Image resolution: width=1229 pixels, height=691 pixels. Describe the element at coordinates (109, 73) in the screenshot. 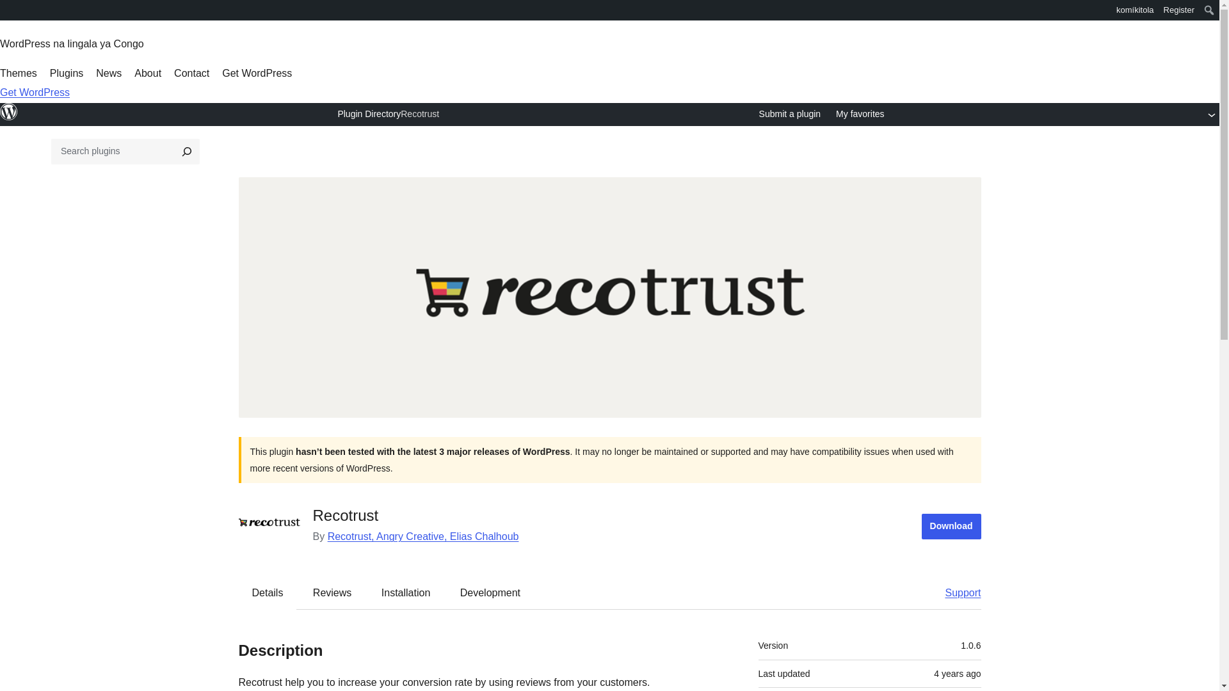

I see `News` at that location.